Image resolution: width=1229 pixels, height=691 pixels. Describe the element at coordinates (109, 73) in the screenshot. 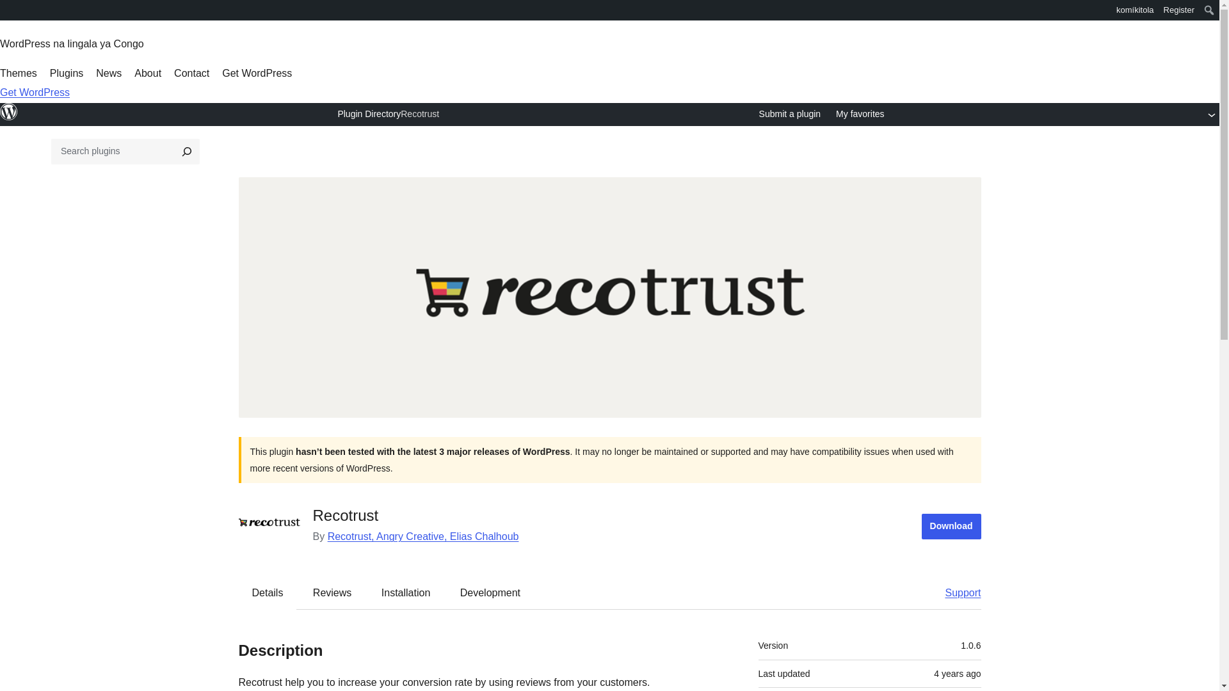

I see `News` at that location.